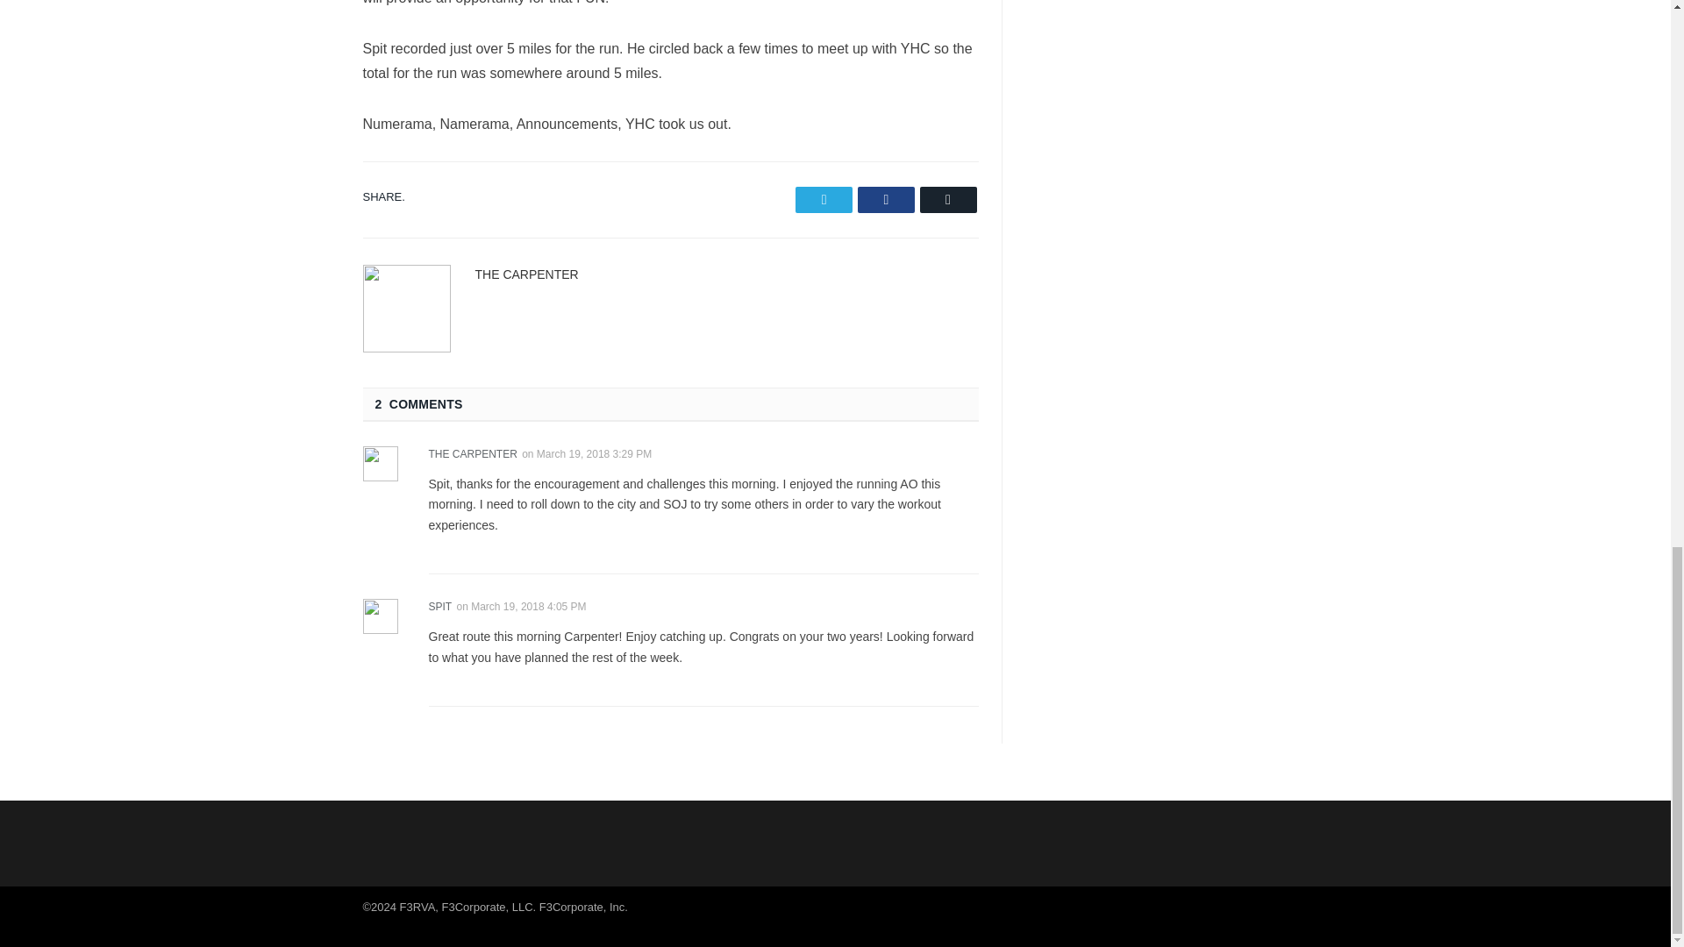 The height and width of the screenshot is (947, 1684). Describe the element at coordinates (528, 606) in the screenshot. I see `March 19, 2018 4:05 PM` at that location.